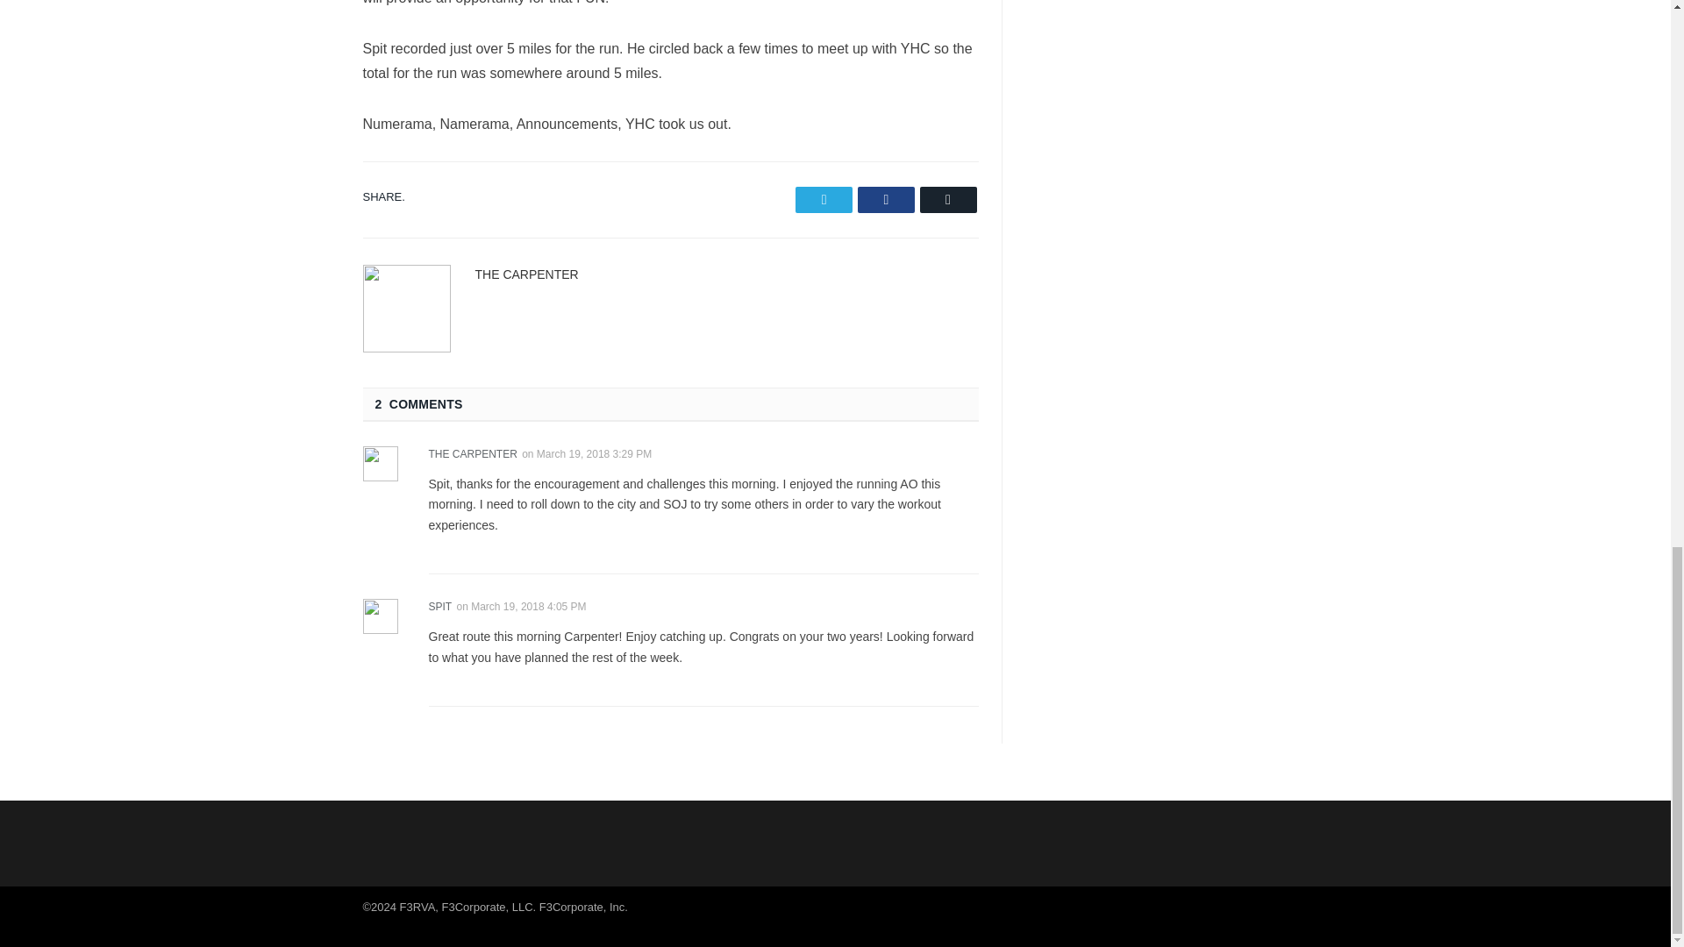 The height and width of the screenshot is (947, 1684). Describe the element at coordinates (528, 606) in the screenshot. I see `March 19, 2018 4:05 PM` at that location.